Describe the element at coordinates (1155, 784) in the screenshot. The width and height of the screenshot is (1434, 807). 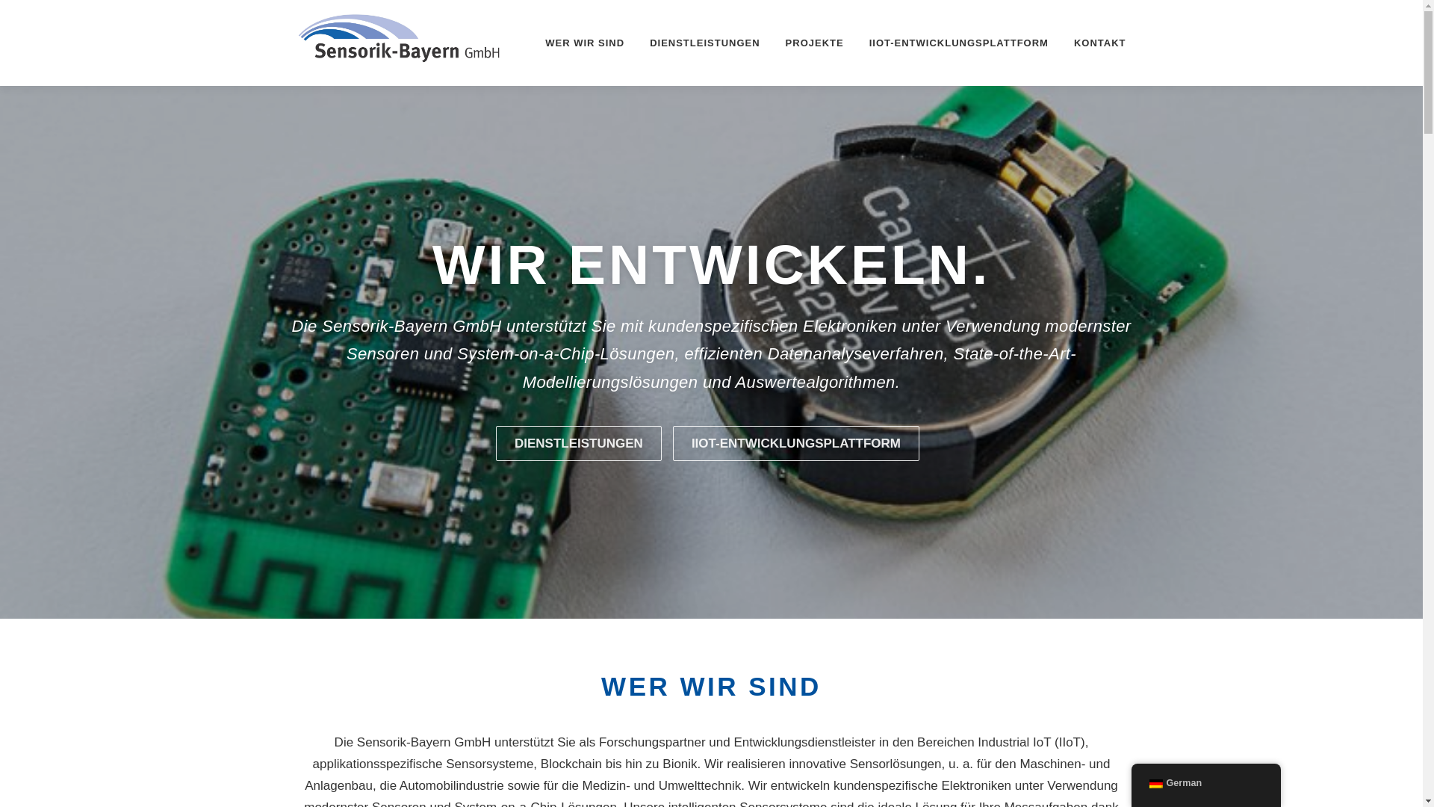
I see `German` at that location.